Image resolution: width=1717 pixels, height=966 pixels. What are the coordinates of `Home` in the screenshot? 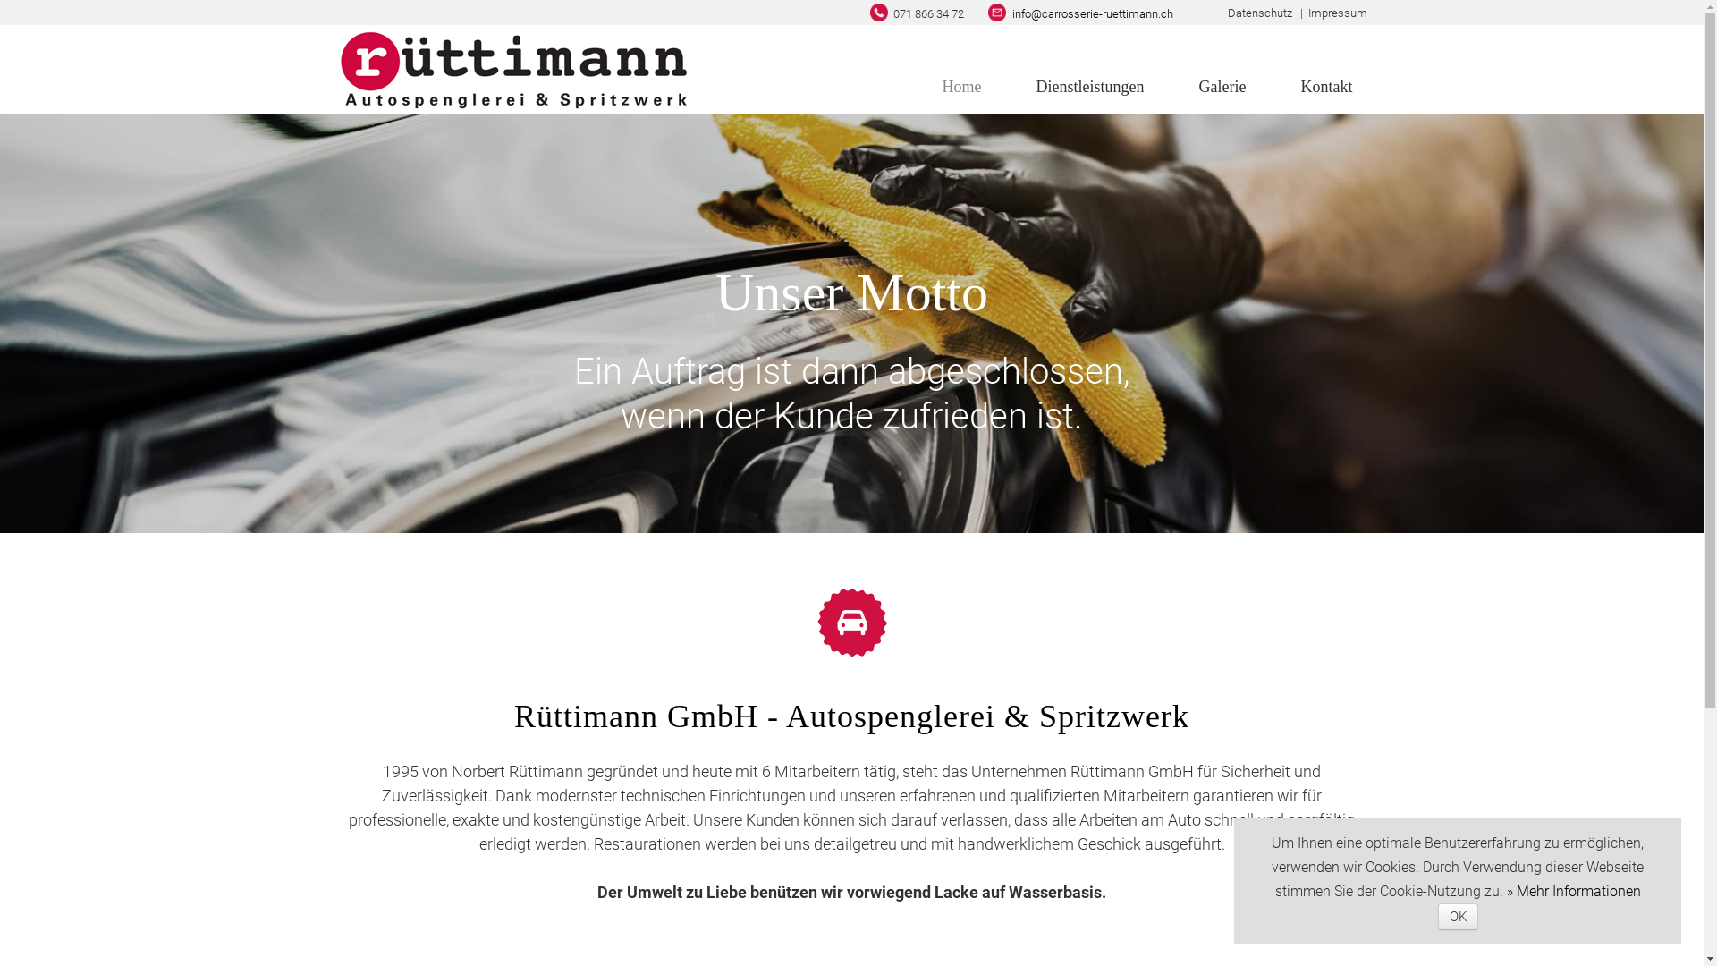 It's located at (962, 87).